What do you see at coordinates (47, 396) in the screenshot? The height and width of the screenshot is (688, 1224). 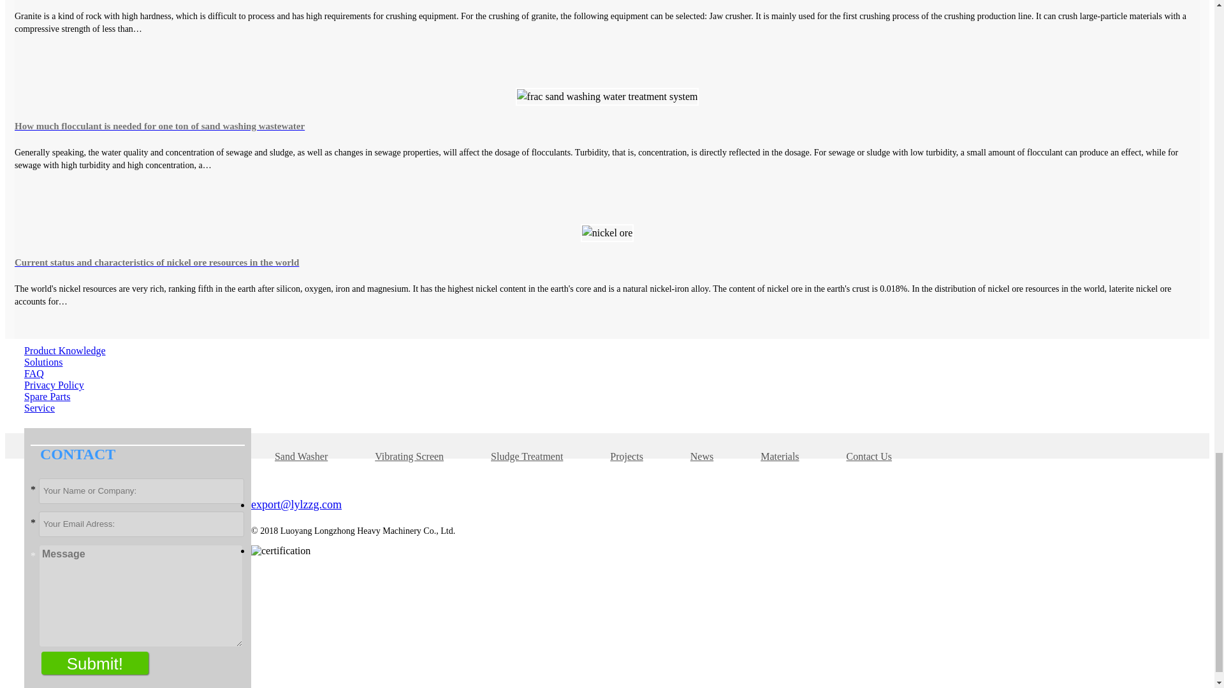 I see `Spare Parts` at bounding box center [47, 396].